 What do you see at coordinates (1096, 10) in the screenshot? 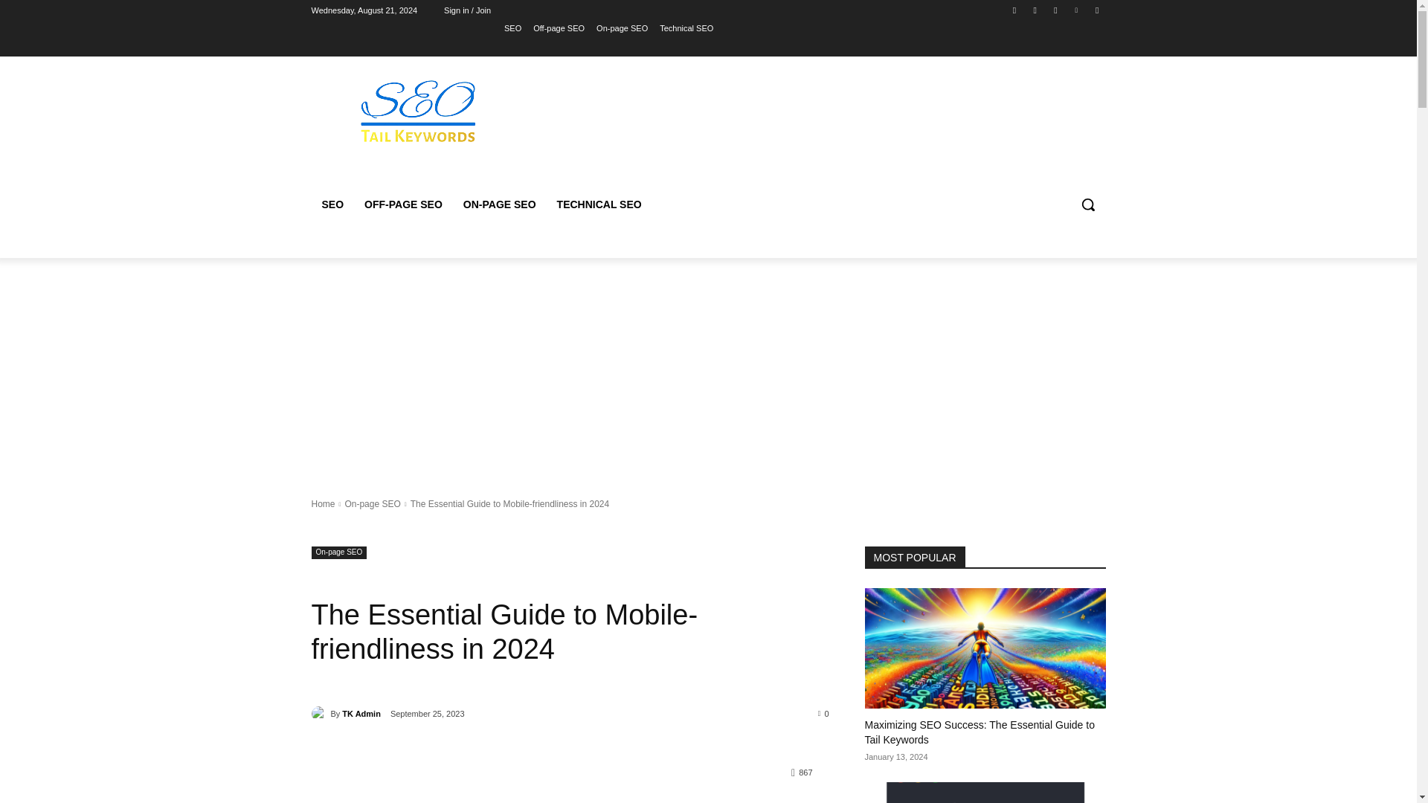
I see `Youtube` at bounding box center [1096, 10].